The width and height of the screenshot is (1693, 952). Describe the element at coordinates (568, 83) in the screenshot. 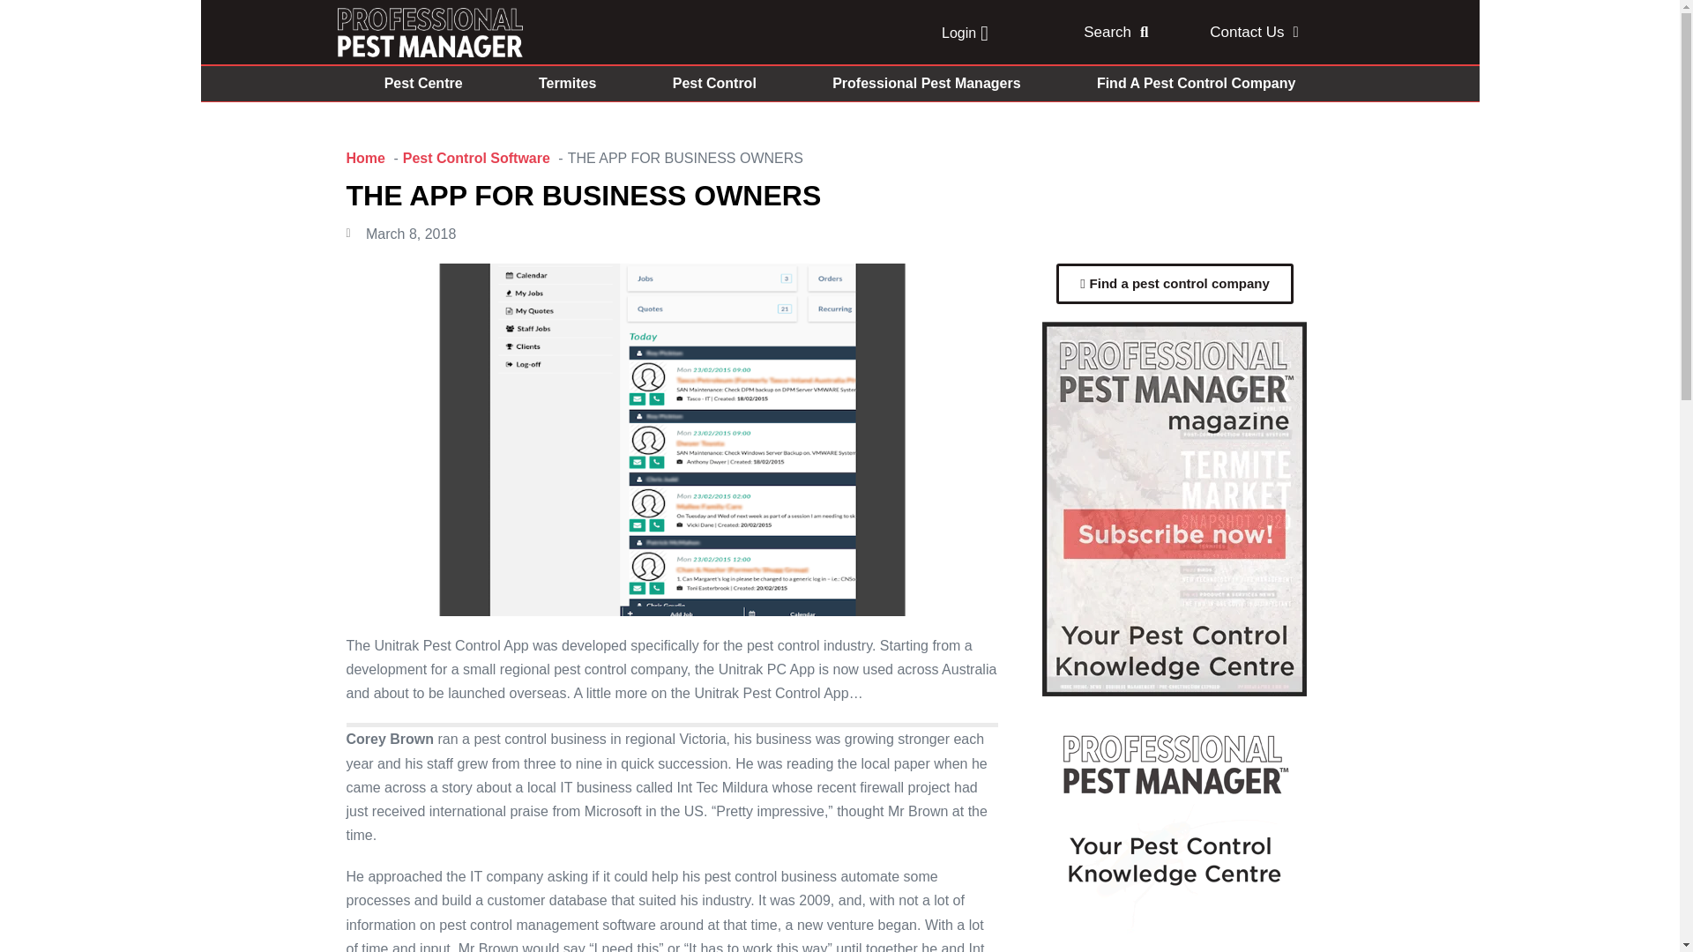

I see `Termites` at that location.